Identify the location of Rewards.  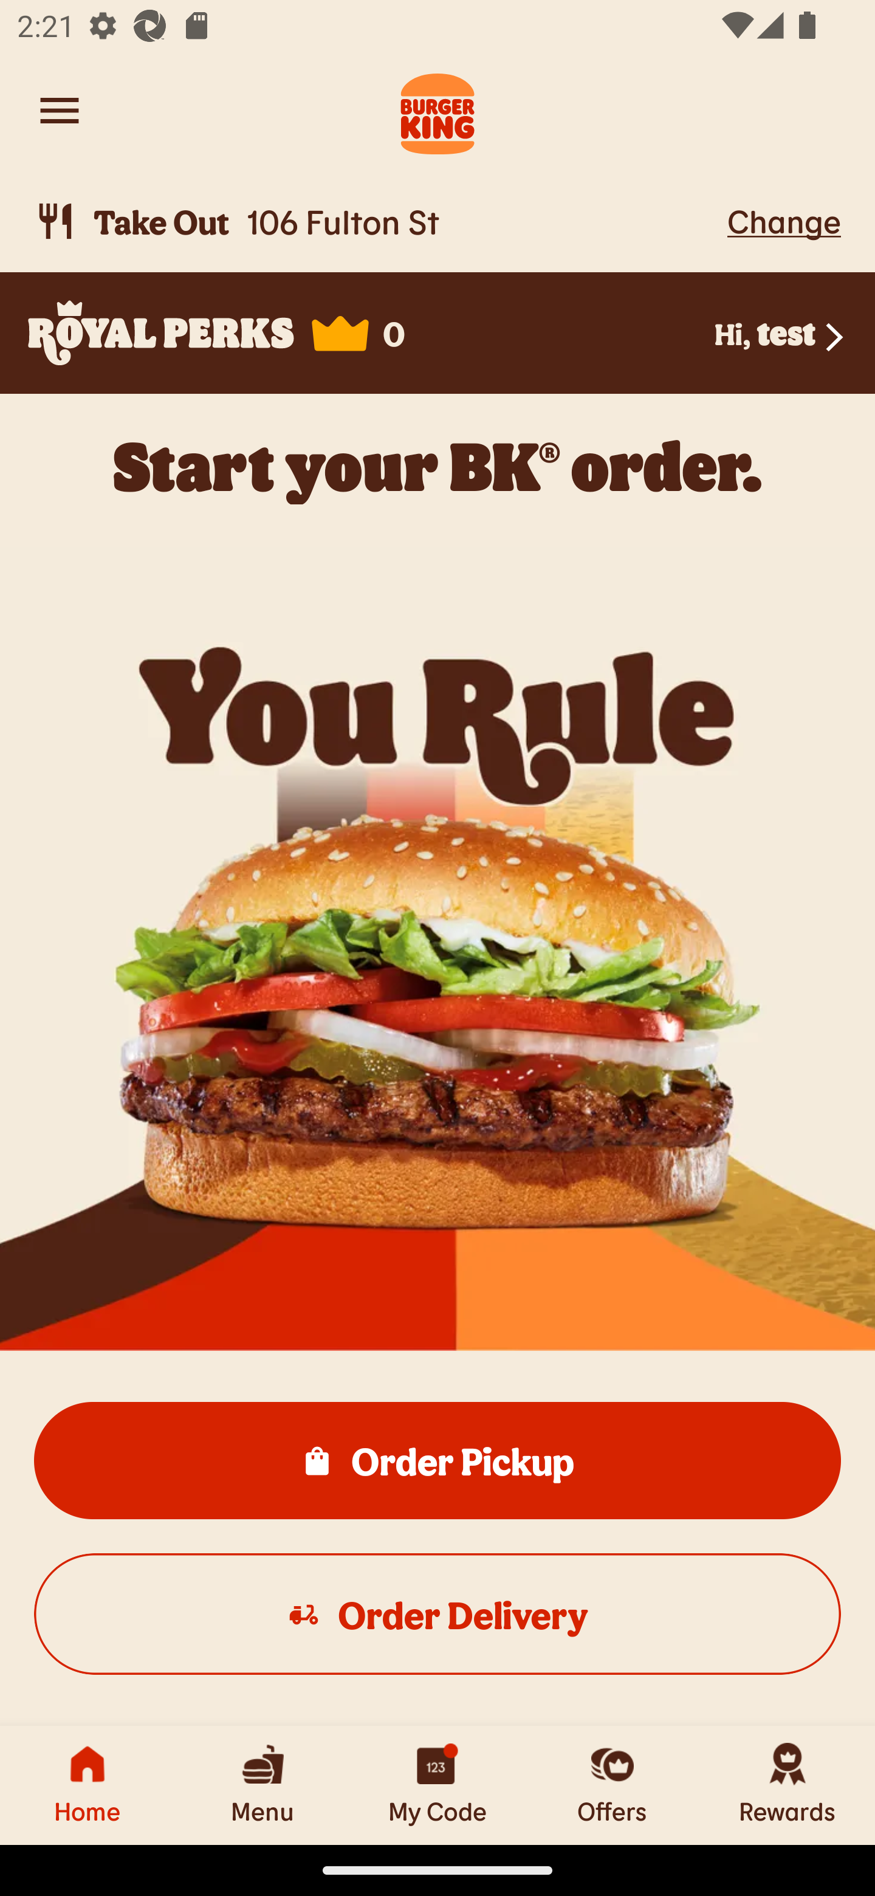
(787, 1785).